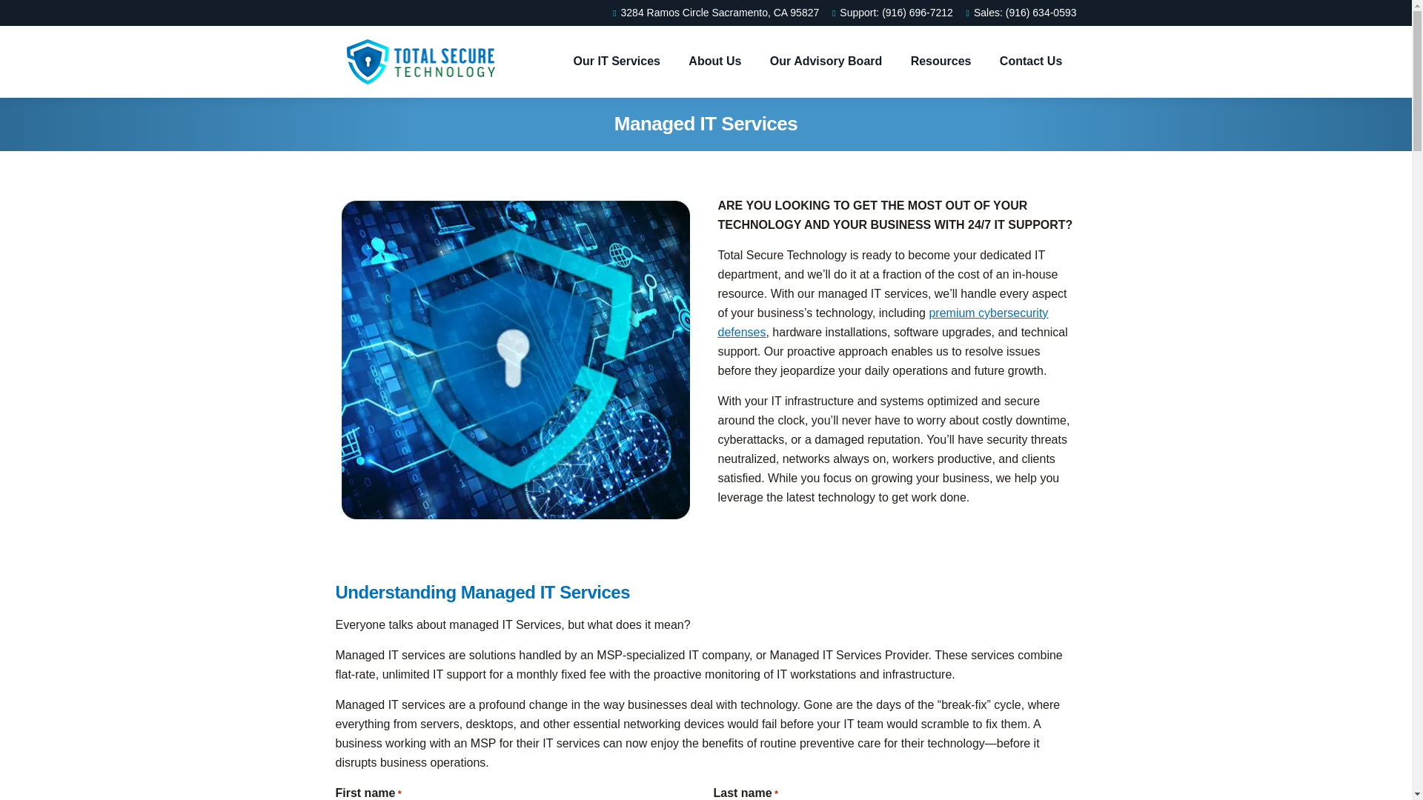 The image size is (1423, 800). What do you see at coordinates (714, 13) in the screenshot?
I see `3284 Ramos Circle Sacramento, CA 95827` at bounding box center [714, 13].